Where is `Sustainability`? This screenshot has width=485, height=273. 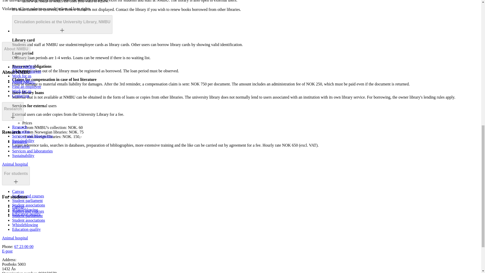
Sustainability is located at coordinates (23, 141).